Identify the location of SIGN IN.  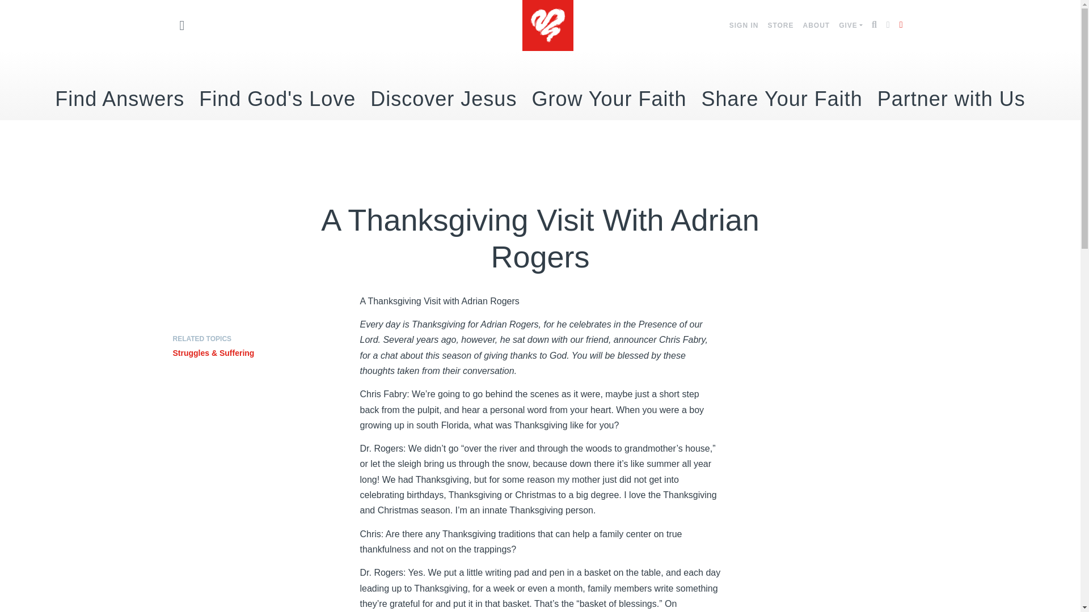
(744, 25).